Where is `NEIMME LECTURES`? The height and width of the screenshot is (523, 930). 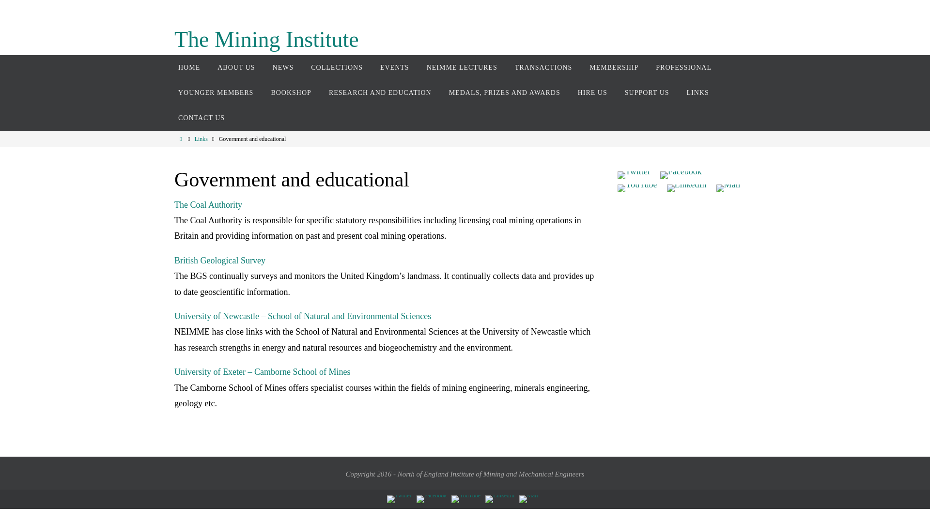 NEIMME LECTURES is located at coordinates (462, 68).